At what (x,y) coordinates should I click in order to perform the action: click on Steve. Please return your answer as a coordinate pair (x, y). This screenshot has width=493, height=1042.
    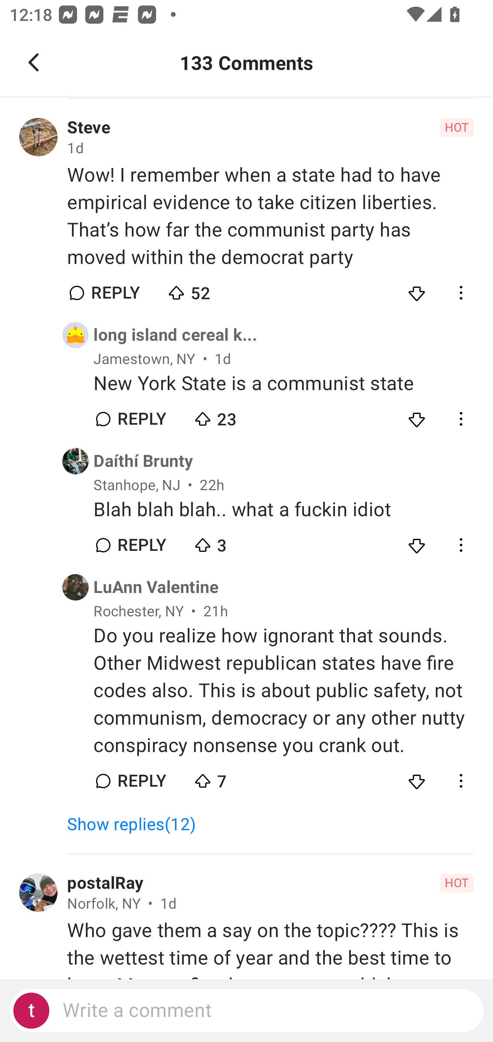
    Looking at the image, I should click on (88, 128).